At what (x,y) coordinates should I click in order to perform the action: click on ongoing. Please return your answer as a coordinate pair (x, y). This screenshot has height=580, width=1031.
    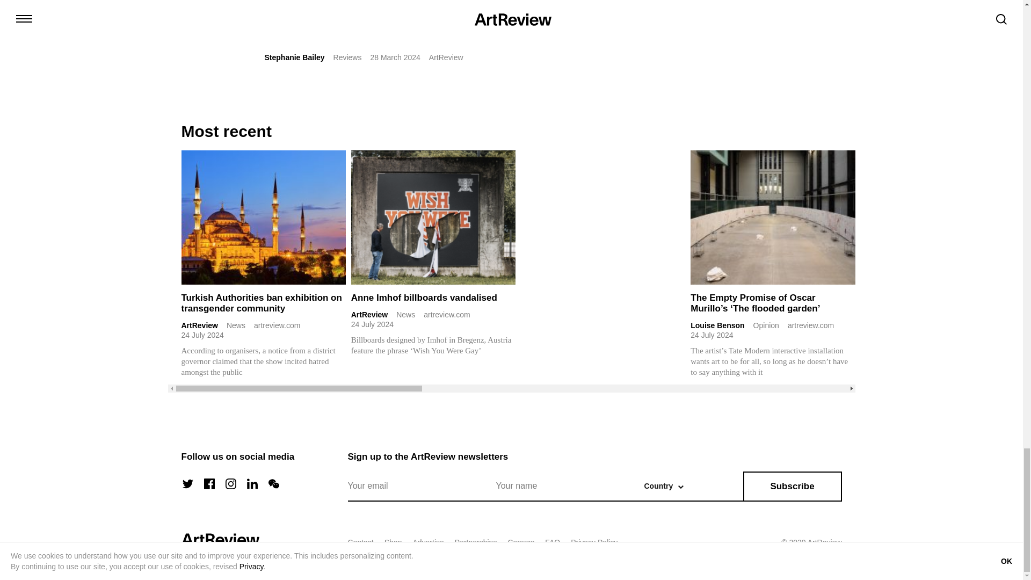
    Looking at the image, I should click on (500, 30).